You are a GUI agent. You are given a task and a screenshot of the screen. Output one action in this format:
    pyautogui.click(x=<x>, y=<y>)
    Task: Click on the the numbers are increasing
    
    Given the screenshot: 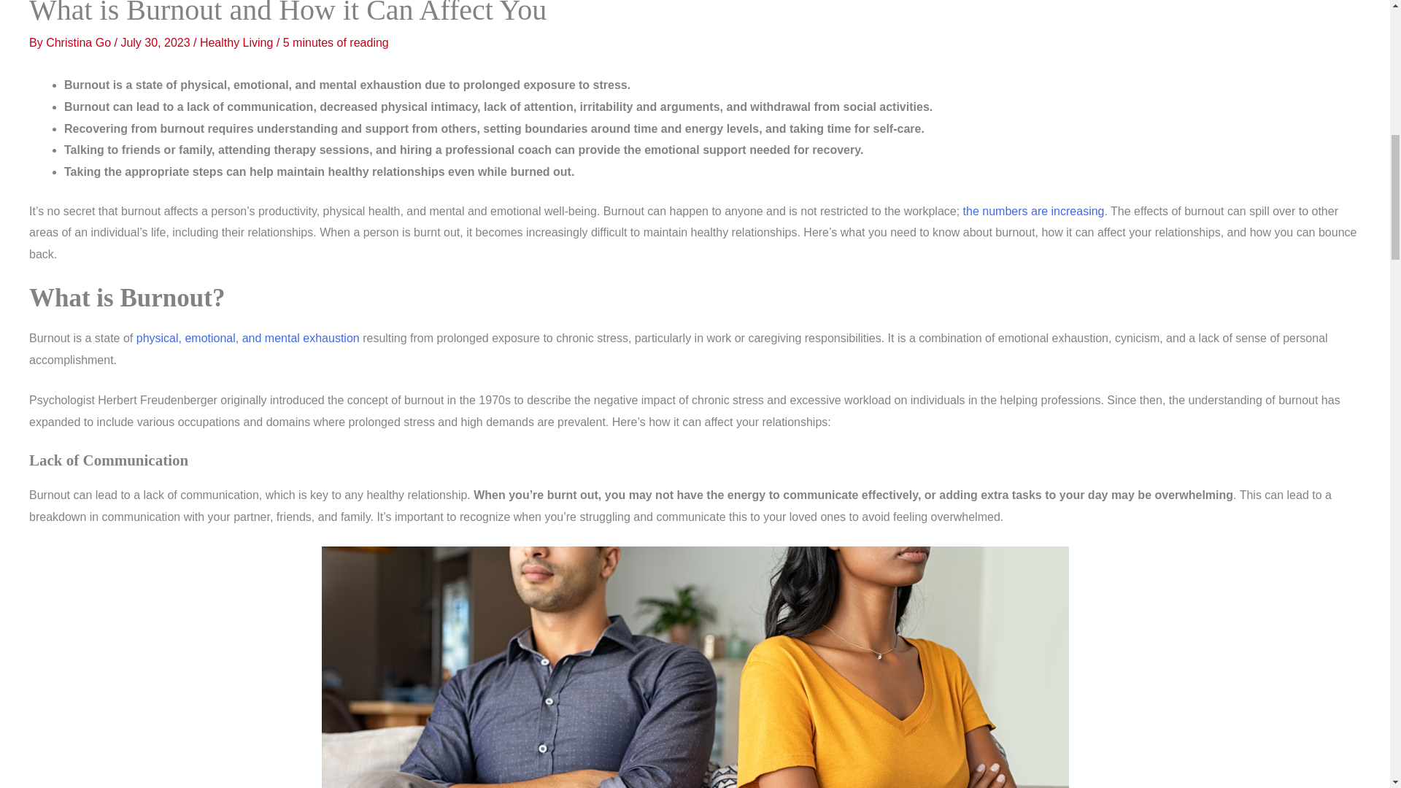 What is the action you would take?
    pyautogui.click(x=1034, y=211)
    